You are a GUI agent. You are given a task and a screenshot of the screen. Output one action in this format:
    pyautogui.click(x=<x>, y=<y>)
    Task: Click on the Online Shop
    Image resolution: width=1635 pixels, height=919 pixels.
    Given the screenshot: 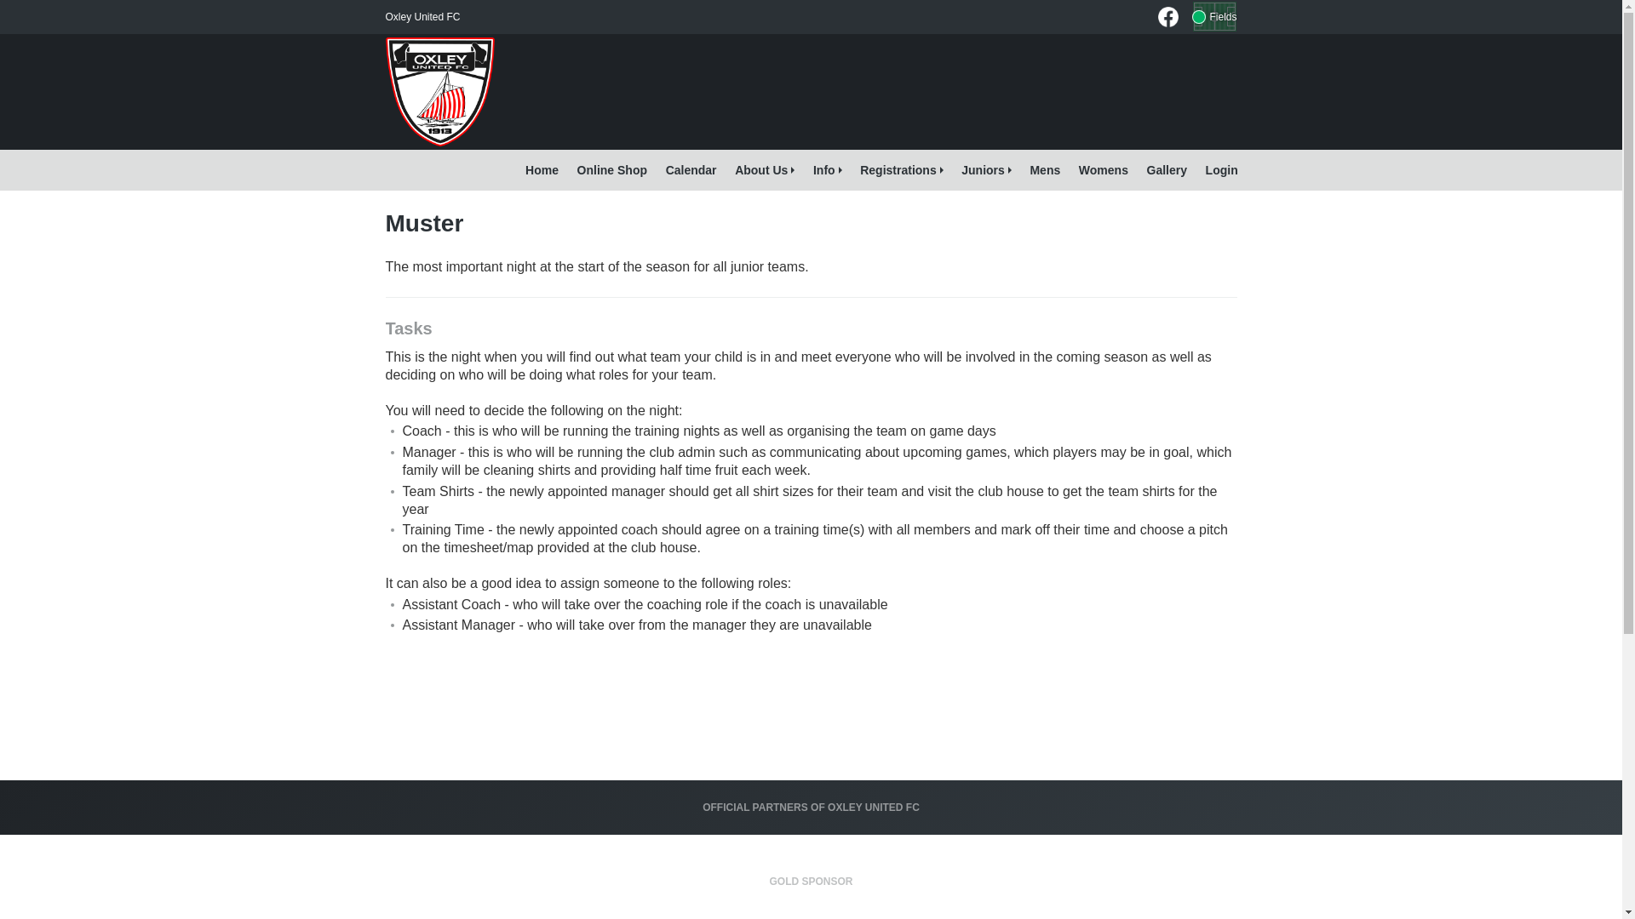 What is the action you would take?
    pyautogui.click(x=612, y=170)
    